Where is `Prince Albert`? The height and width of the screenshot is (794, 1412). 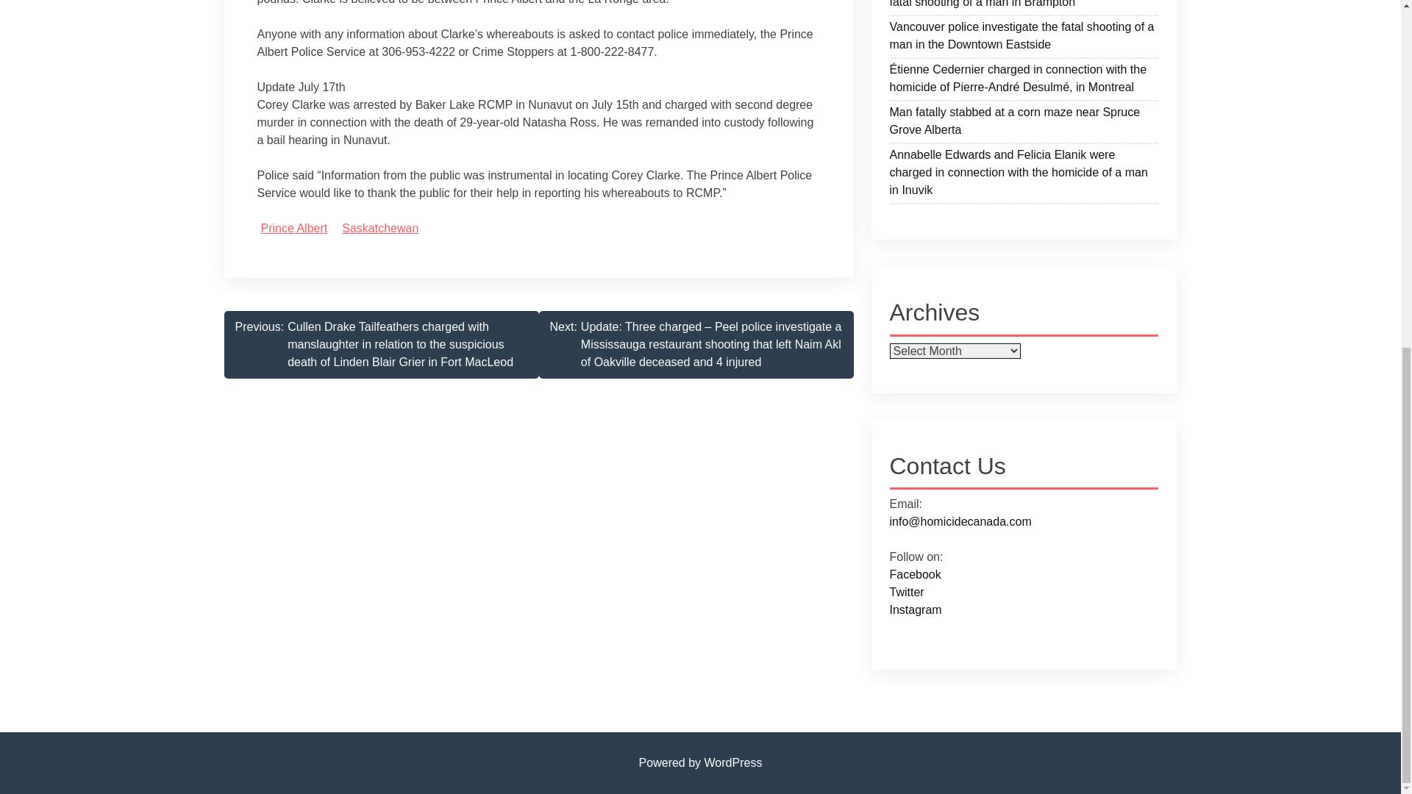
Prince Albert is located at coordinates (293, 228).